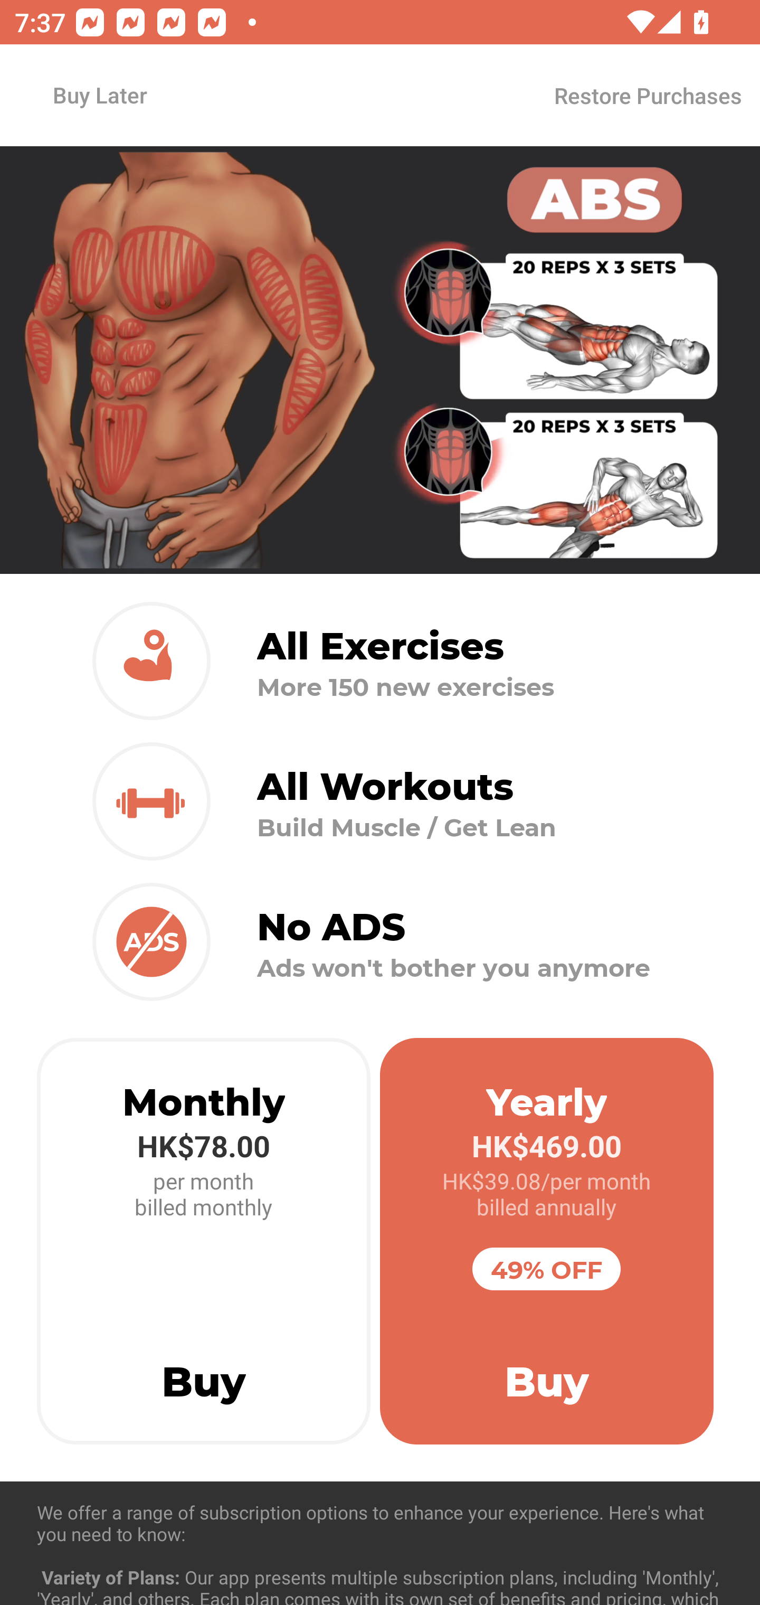 Image resolution: width=760 pixels, height=1605 pixels. Describe the element at coordinates (99, 95) in the screenshot. I see `Buy Later` at that location.